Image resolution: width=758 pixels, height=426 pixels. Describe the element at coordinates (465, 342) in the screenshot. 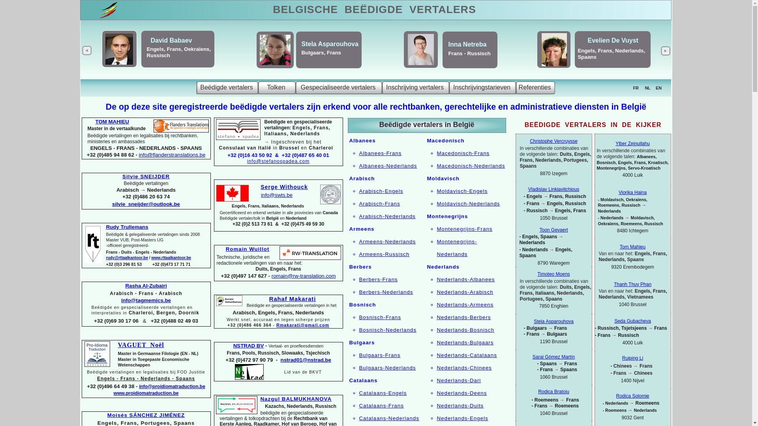

I see `Nederlands-Bulgaars` at that location.